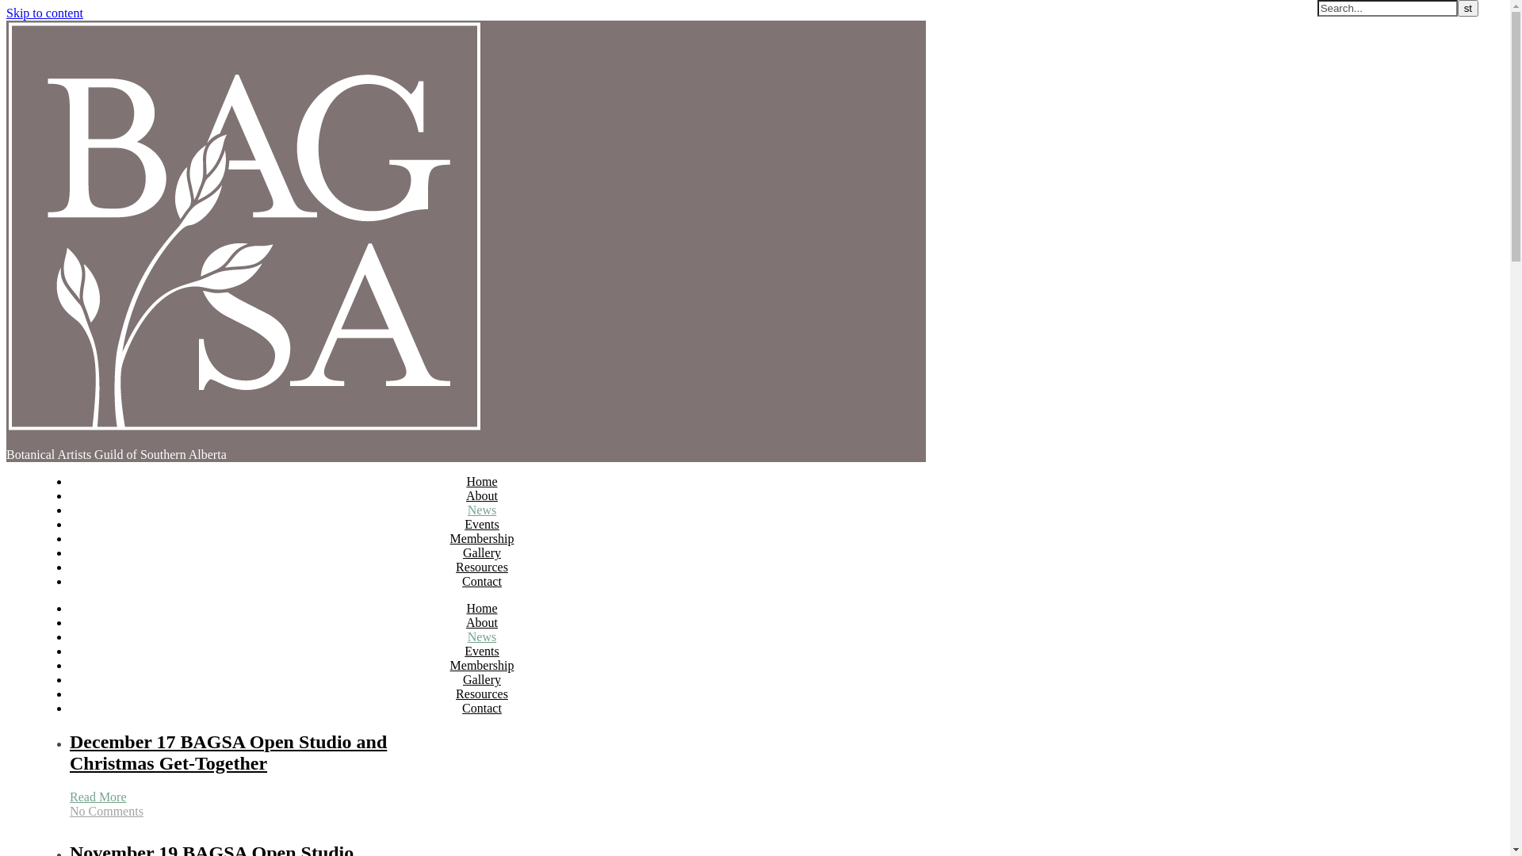 The height and width of the screenshot is (856, 1522). Describe the element at coordinates (482, 666) in the screenshot. I see `Membership` at that location.